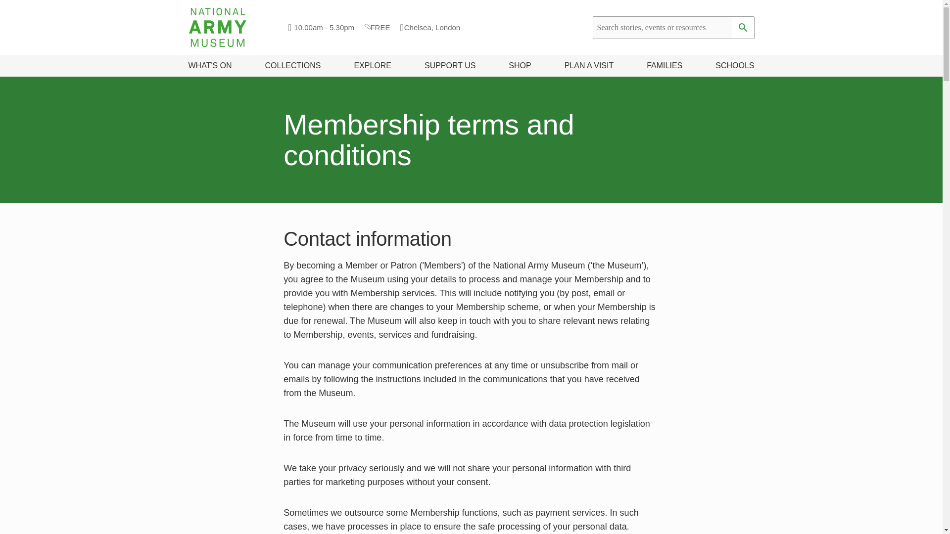 This screenshot has height=534, width=950. I want to click on FAMILIES, so click(664, 65).